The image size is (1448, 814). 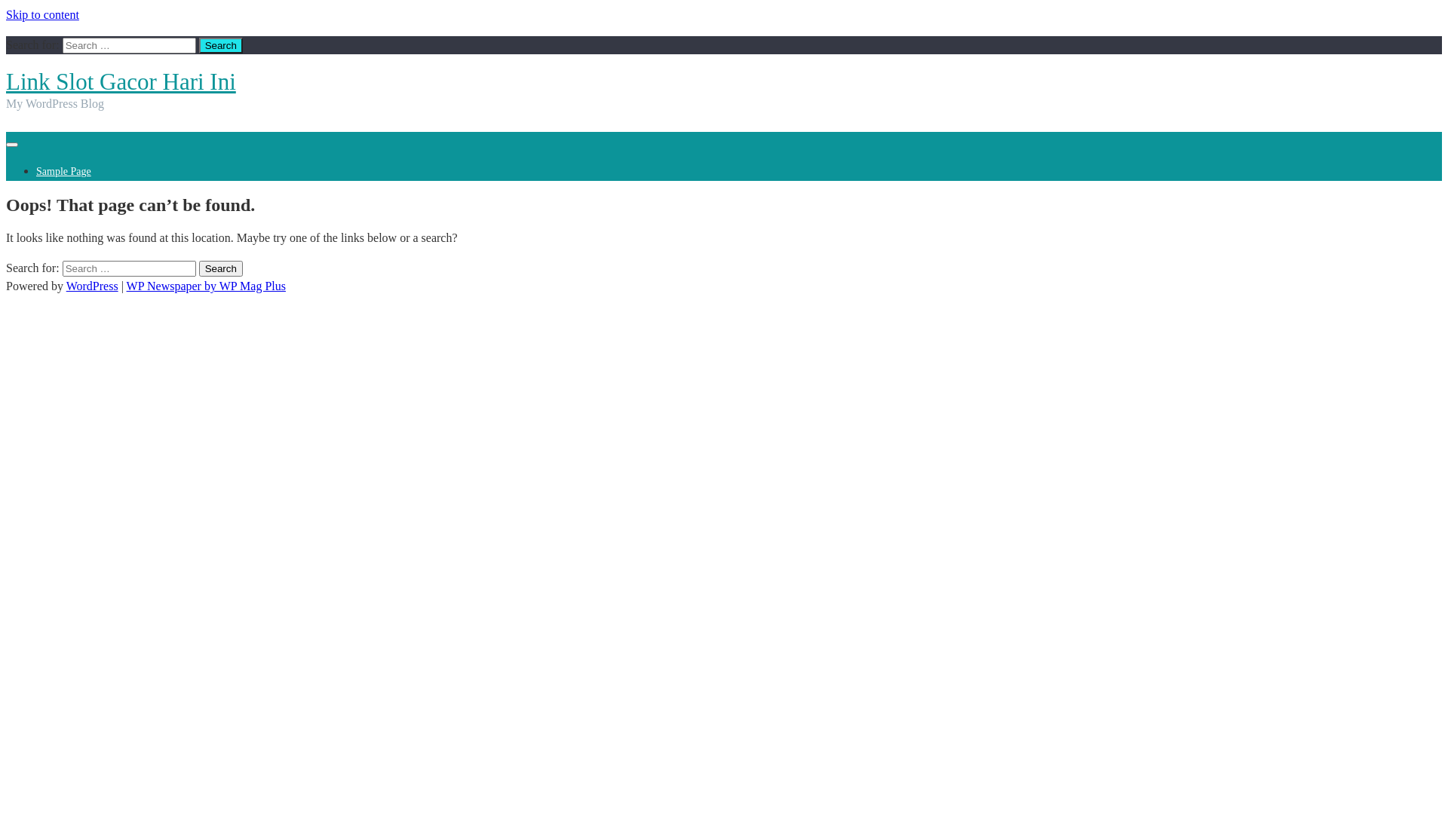 I want to click on Sample Page, so click(x=63, y=172).